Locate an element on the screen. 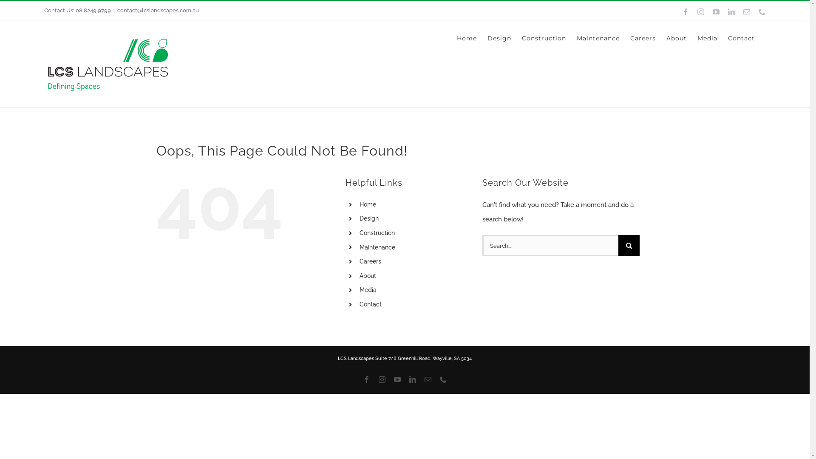 This screenshot has width=816, height=459. Maintenance is located at coordinates (598, 38).